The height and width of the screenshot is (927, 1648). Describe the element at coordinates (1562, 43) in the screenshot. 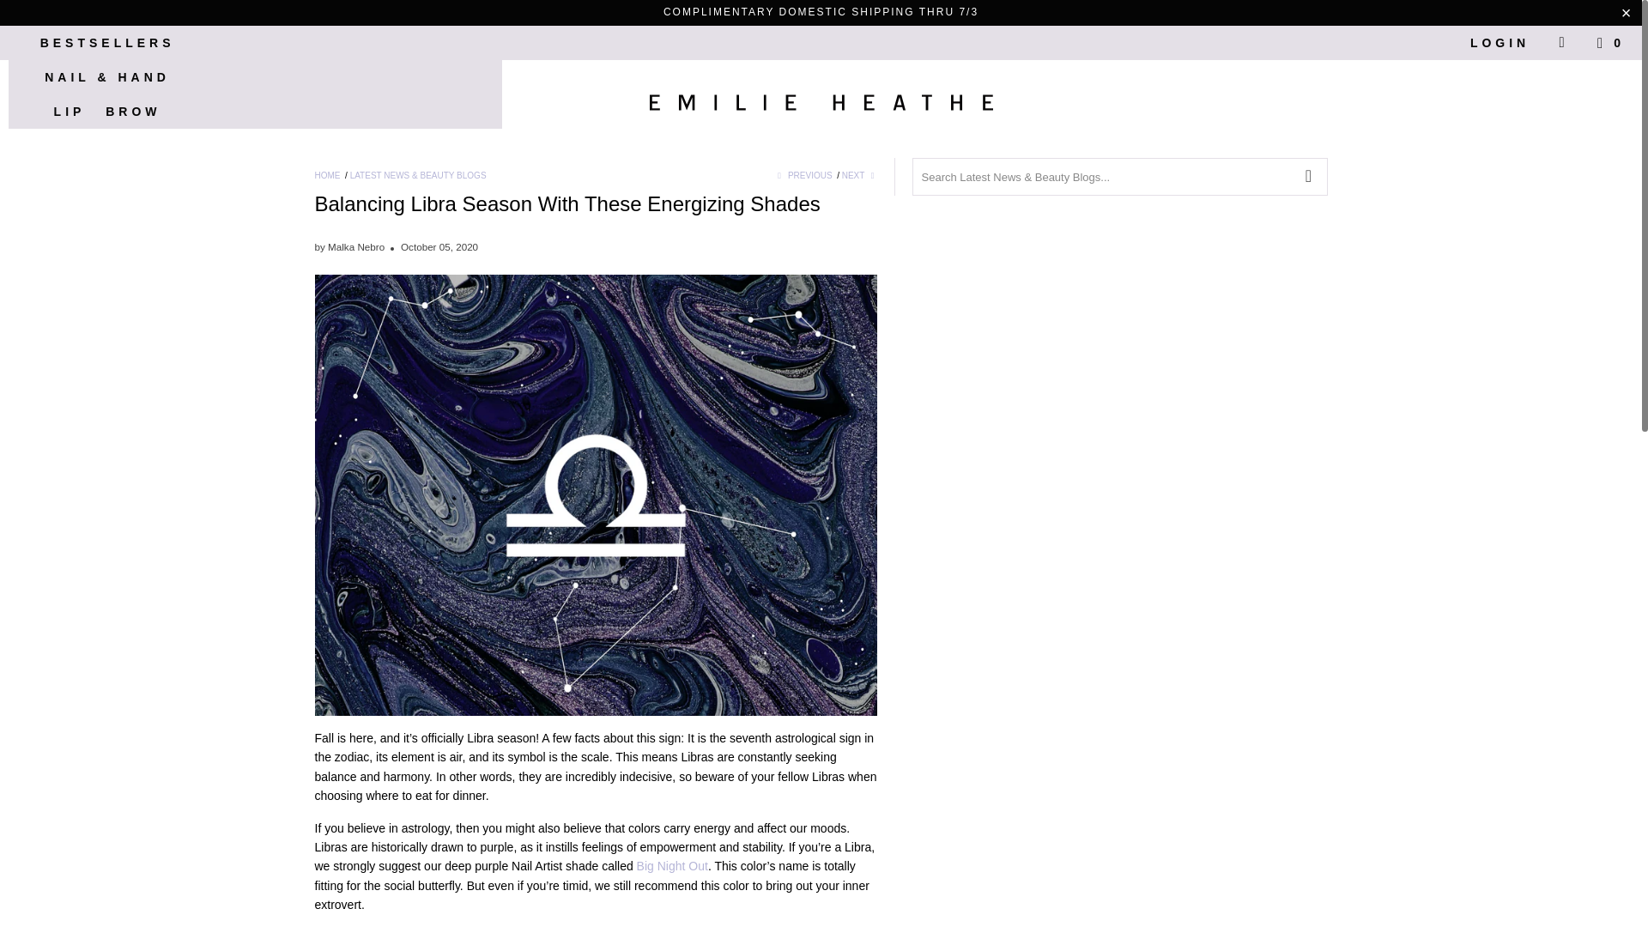

I see `Search` at that location.